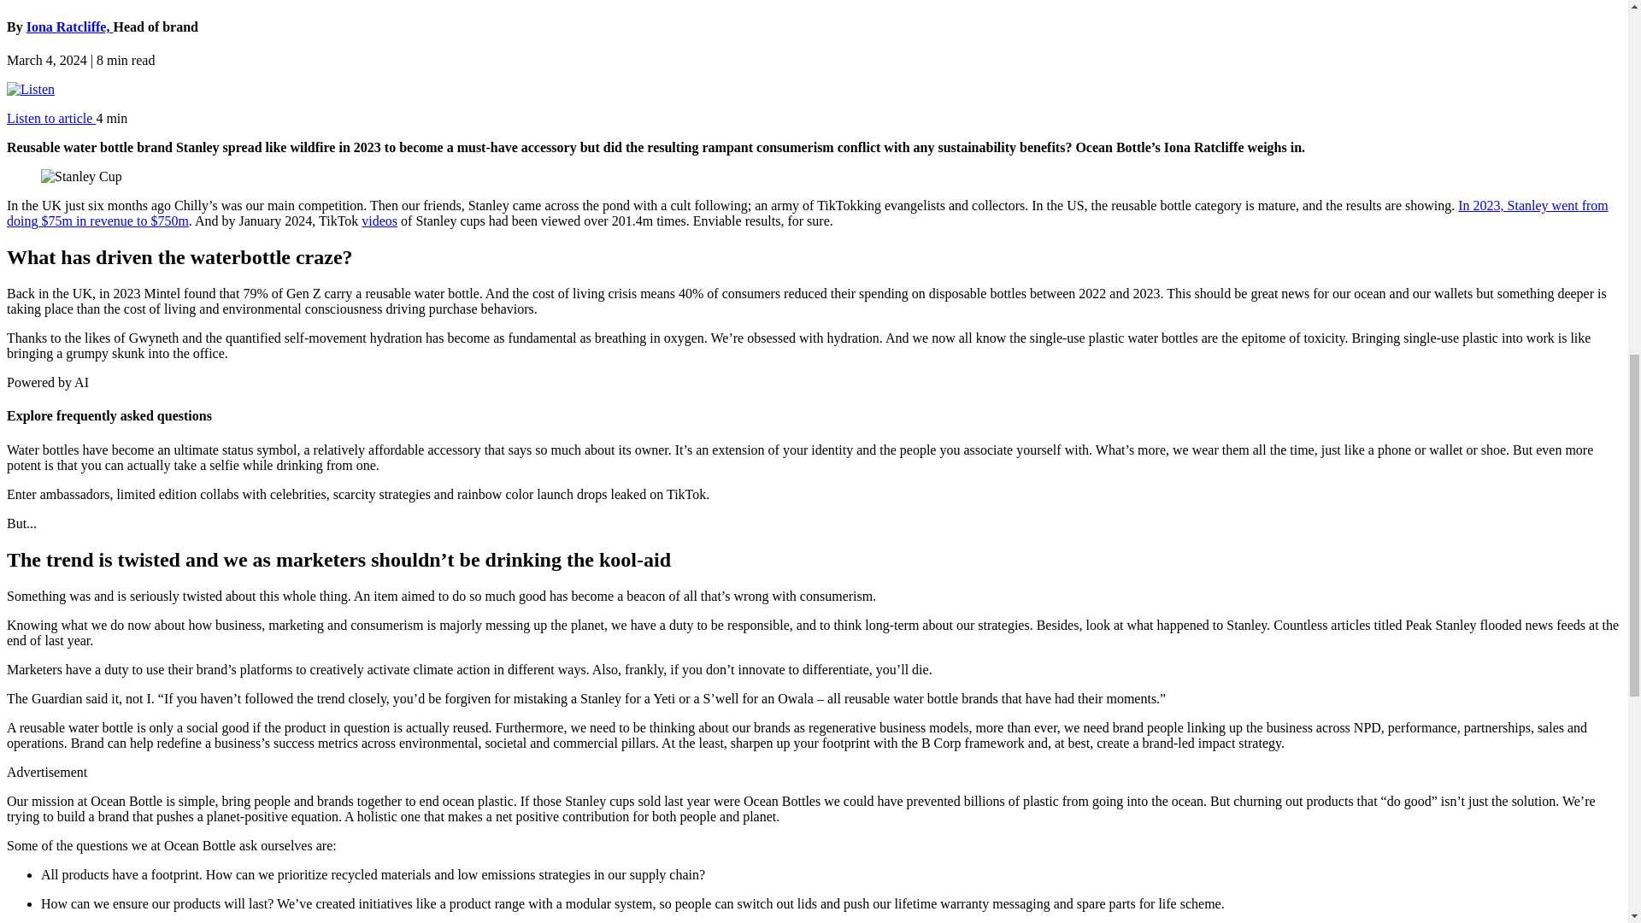 The width and height of the screenshot is (1641, 923). I want to click on Stanley Cup, so click(81, 176).